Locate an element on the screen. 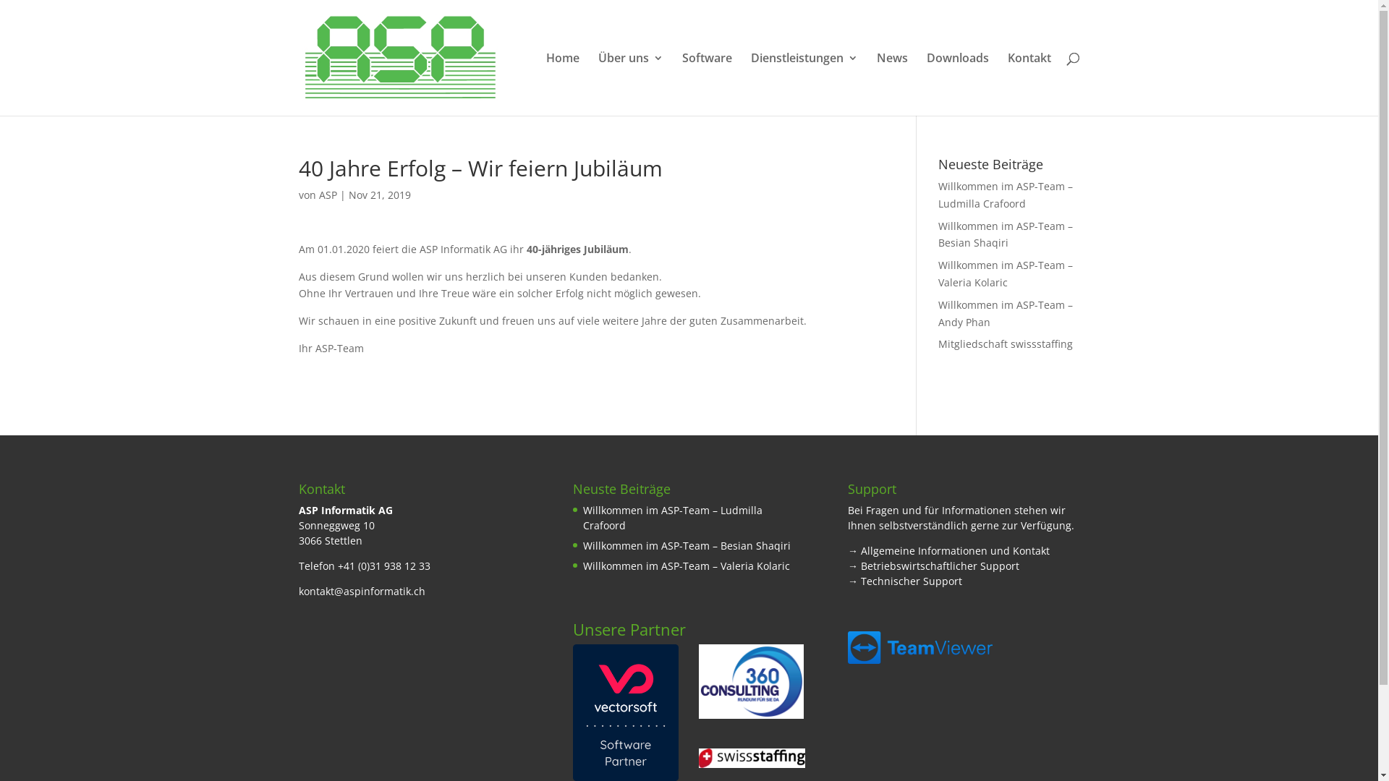 This screenshot has width=1389, height=781. ASP is located at coordinates (327, 195).